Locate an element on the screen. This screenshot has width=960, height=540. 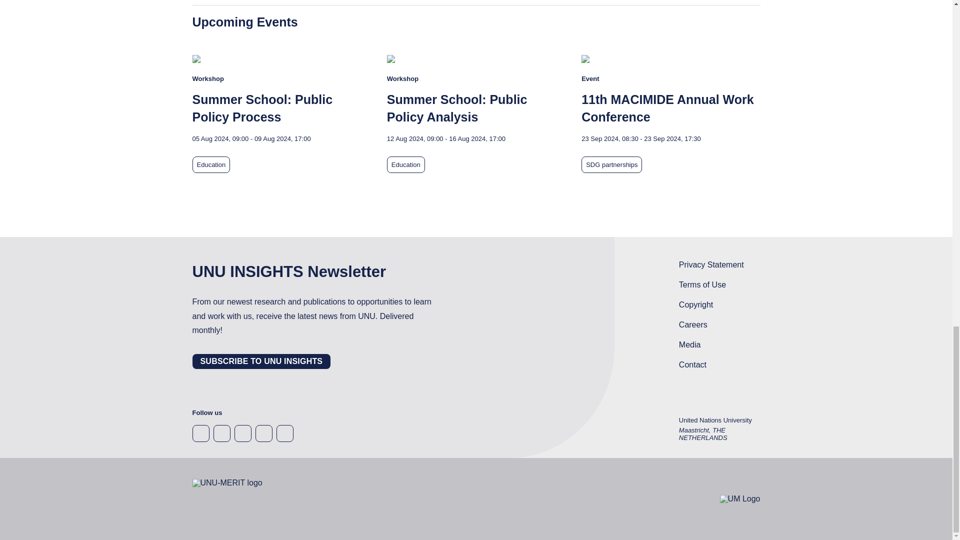
youtube is located at coordinates (284, 433).